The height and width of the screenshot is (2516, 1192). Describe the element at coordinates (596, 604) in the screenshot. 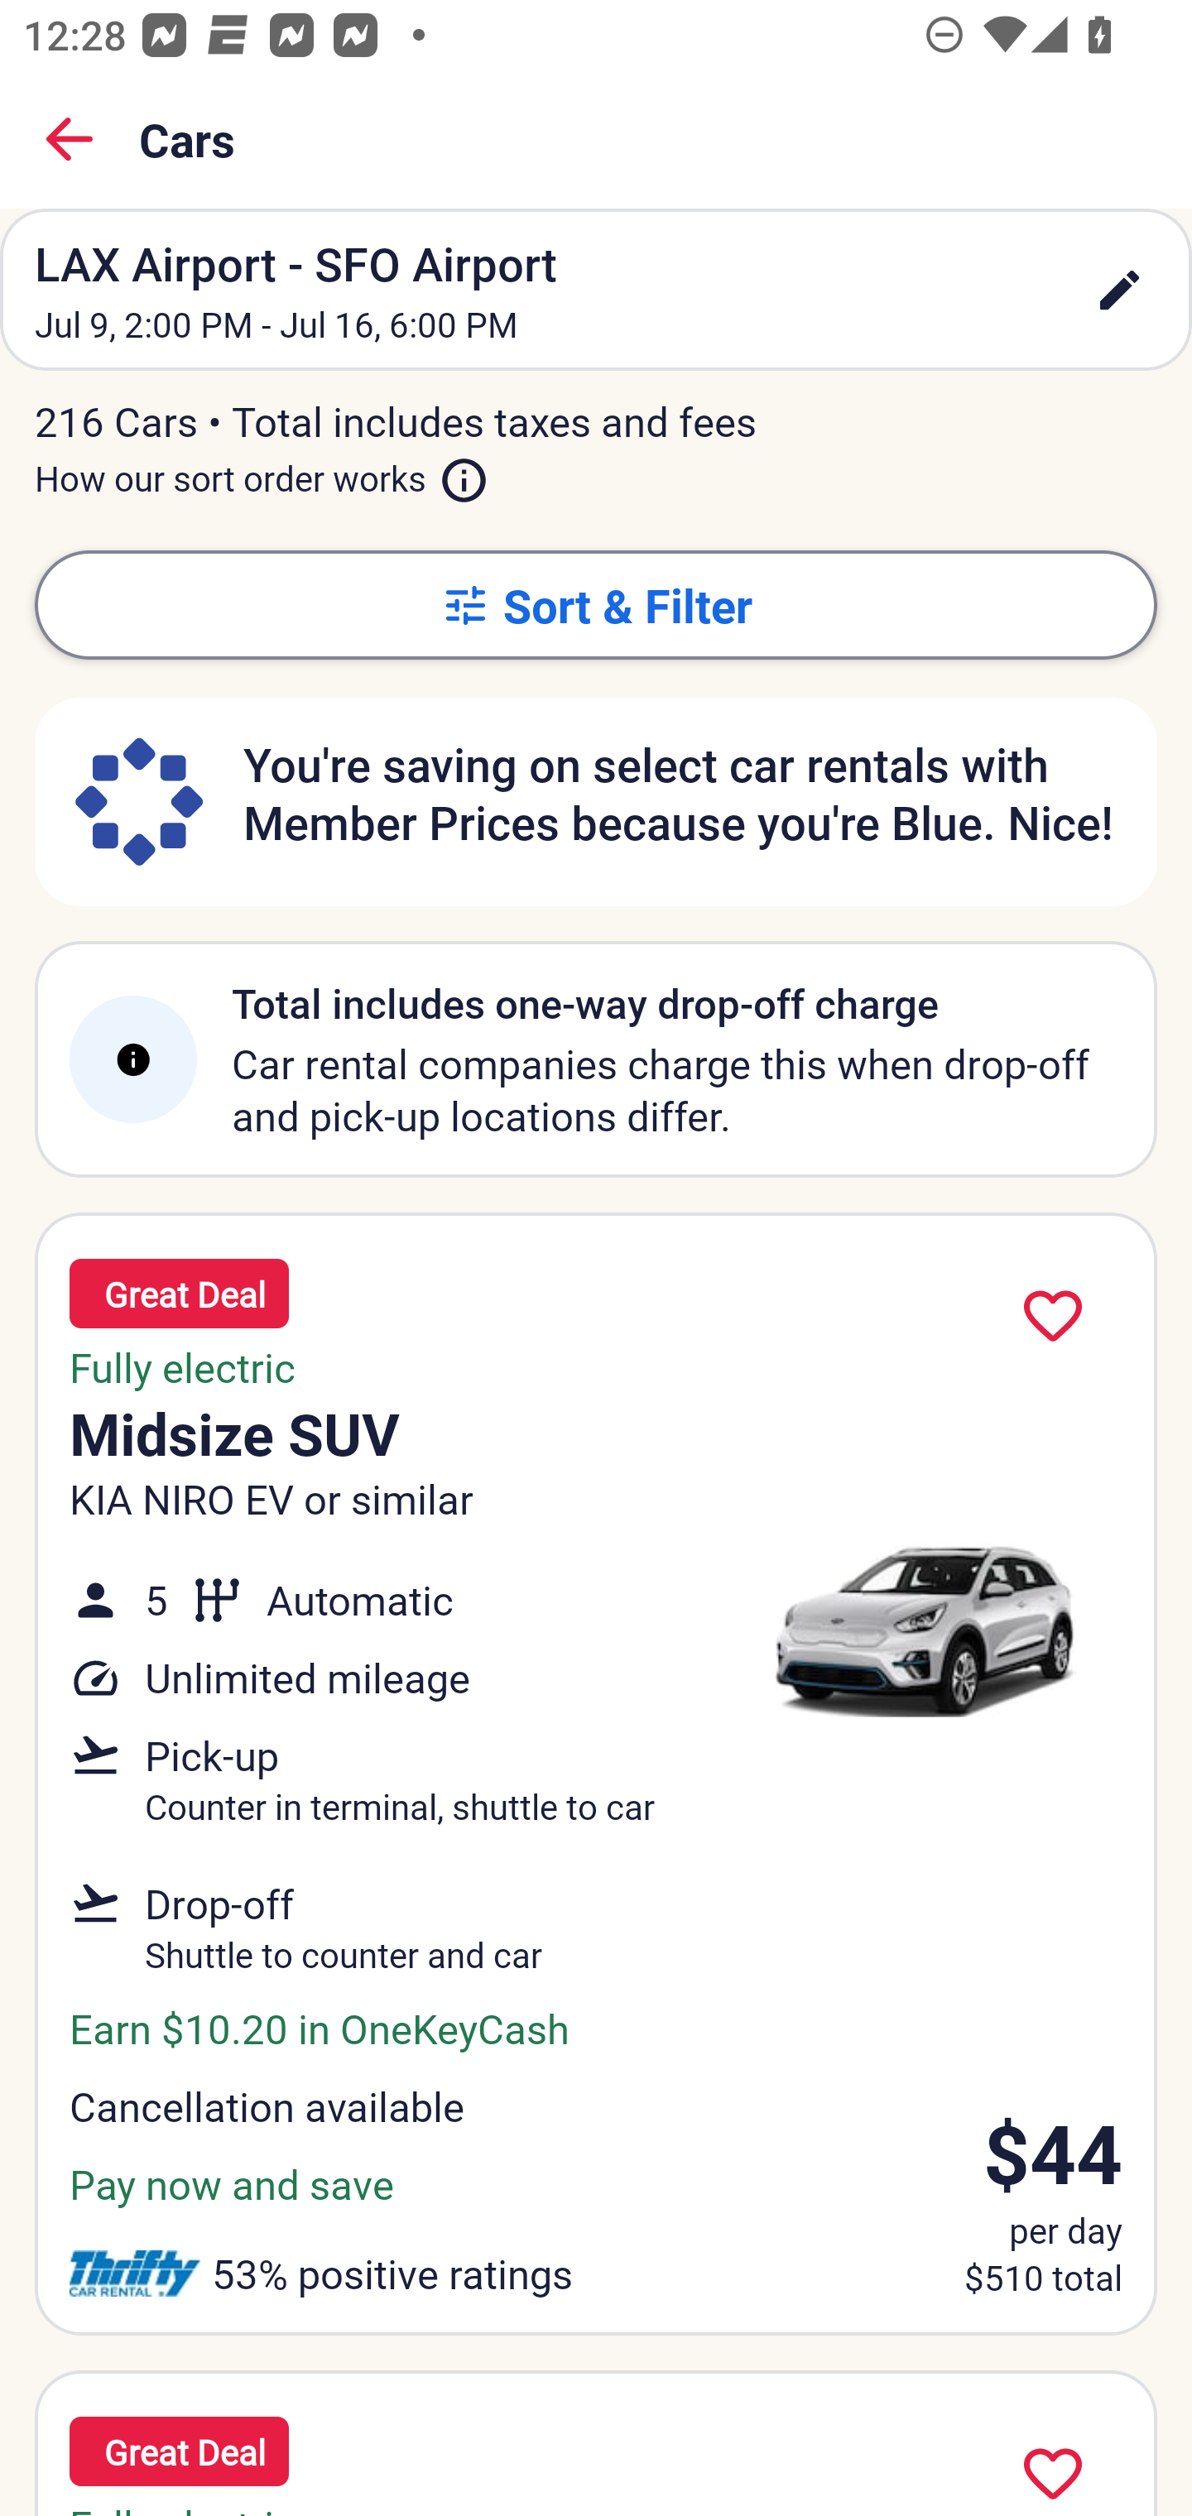

I see `Sort & Filter` at that location.